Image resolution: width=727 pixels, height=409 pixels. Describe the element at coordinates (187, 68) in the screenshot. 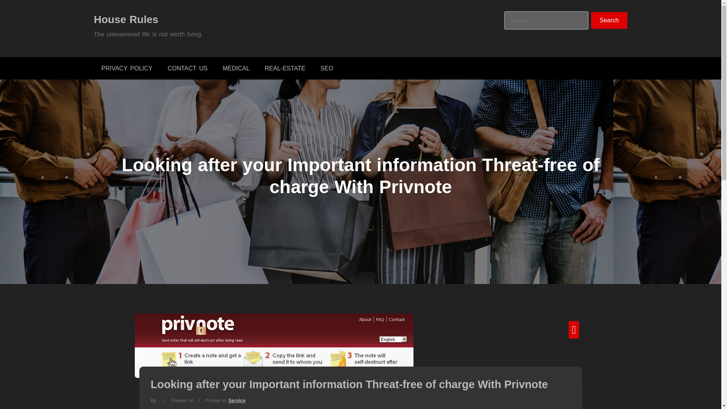

I see `CONTACT US` at that location.